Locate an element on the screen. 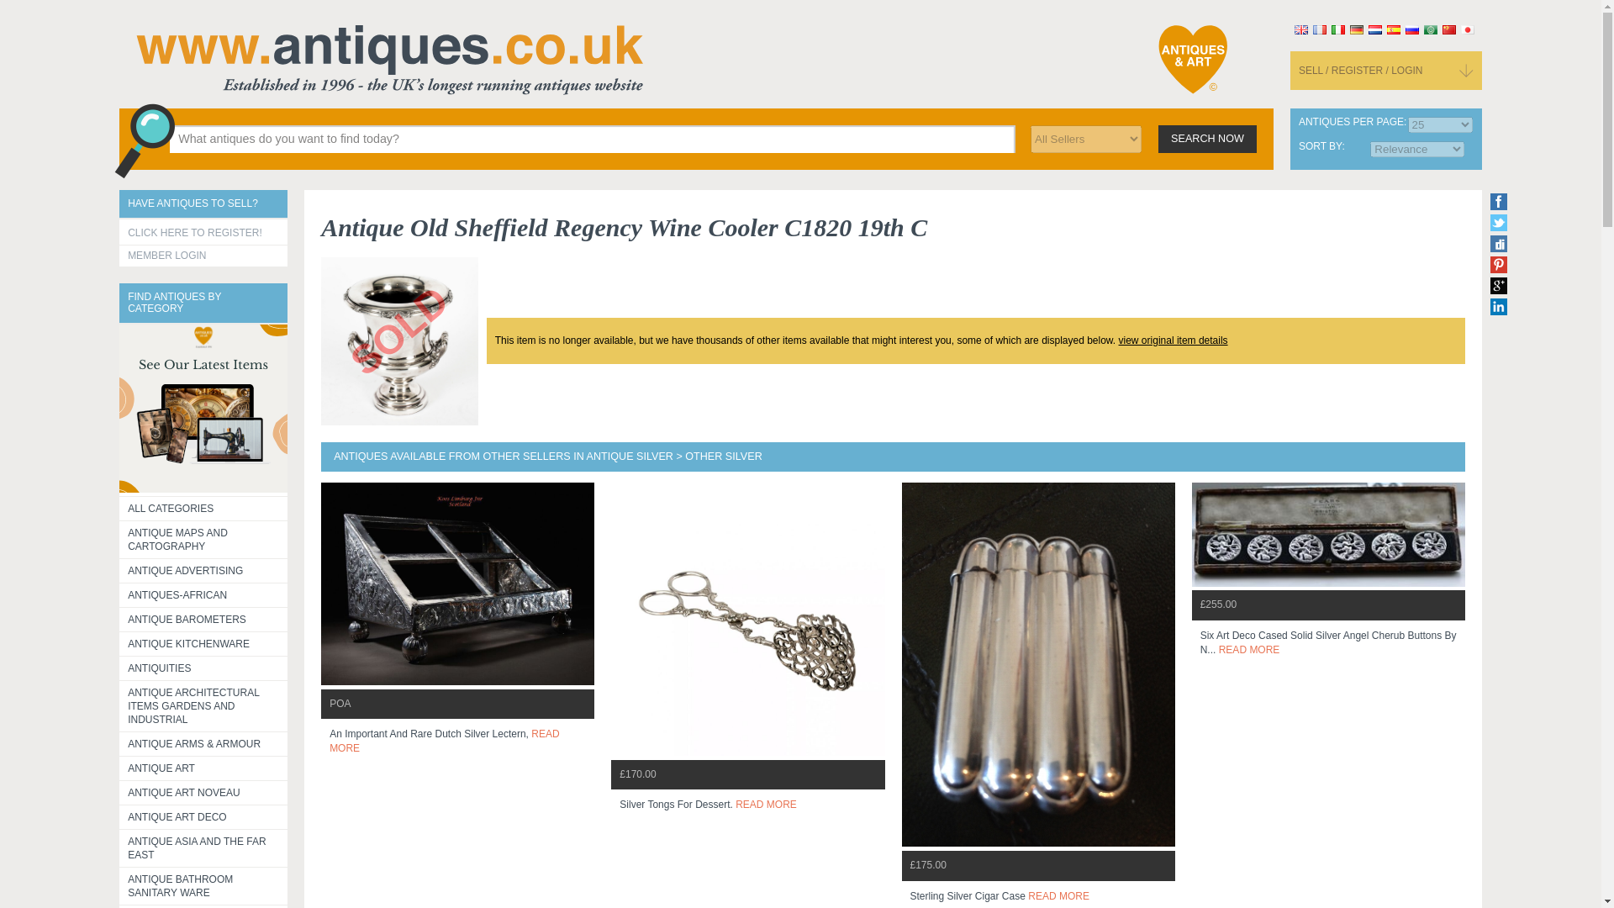 This screenshot has height=908, width=1614. ANTIQUE ART is located at coordinates (203, 768).